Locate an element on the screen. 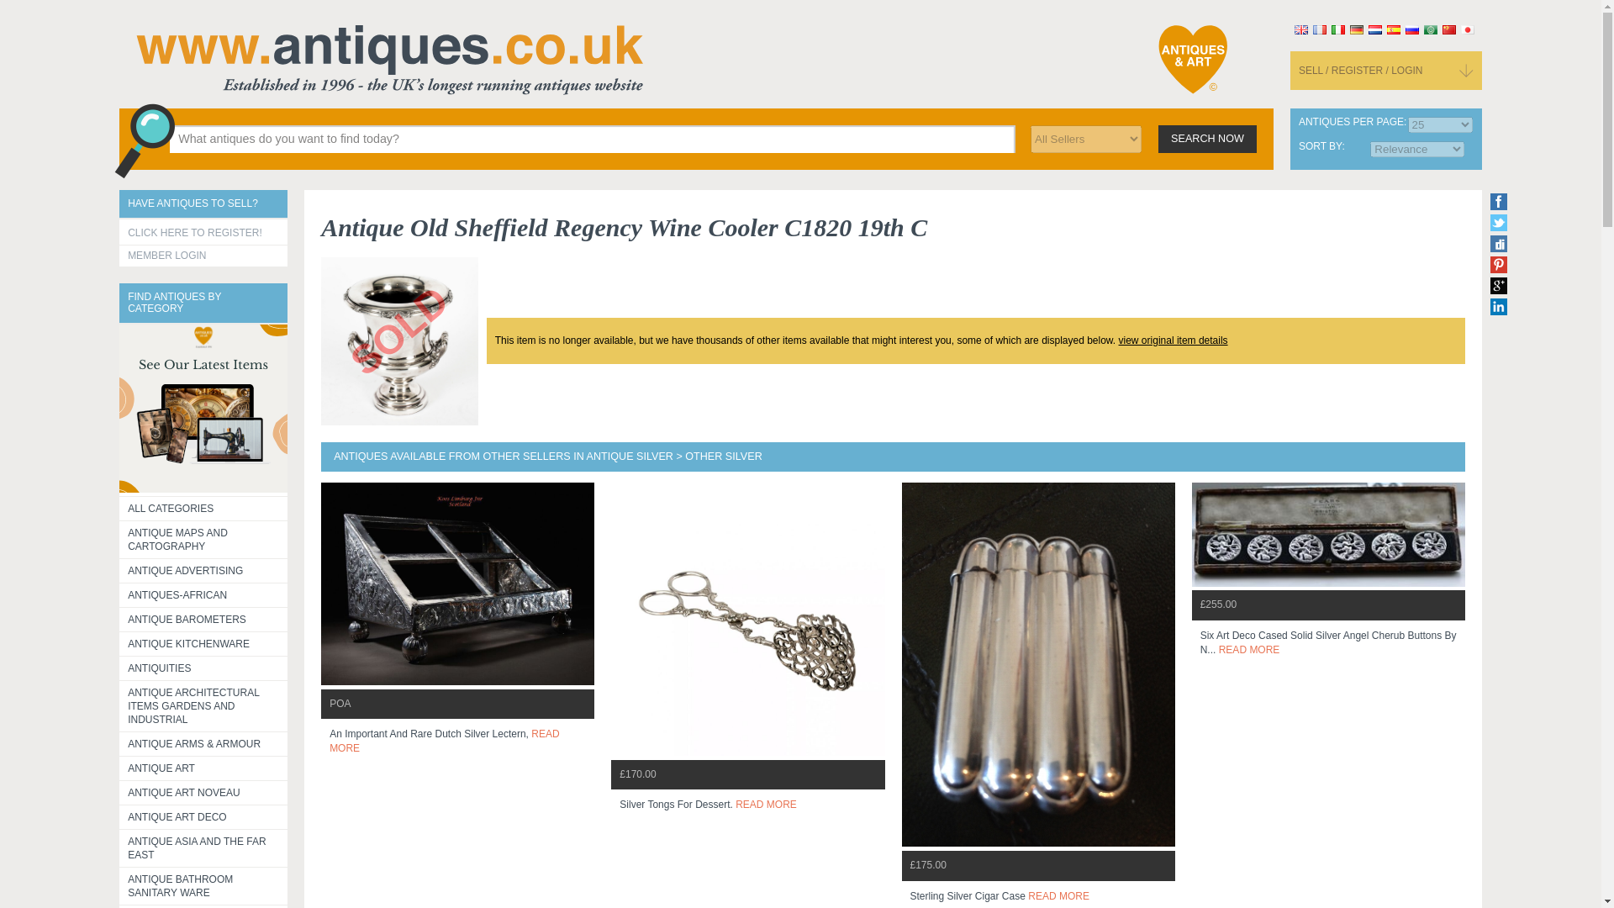 This screenshot has height=908, width=1614. ANTIQUE ART is located at coordinates (203, 768).